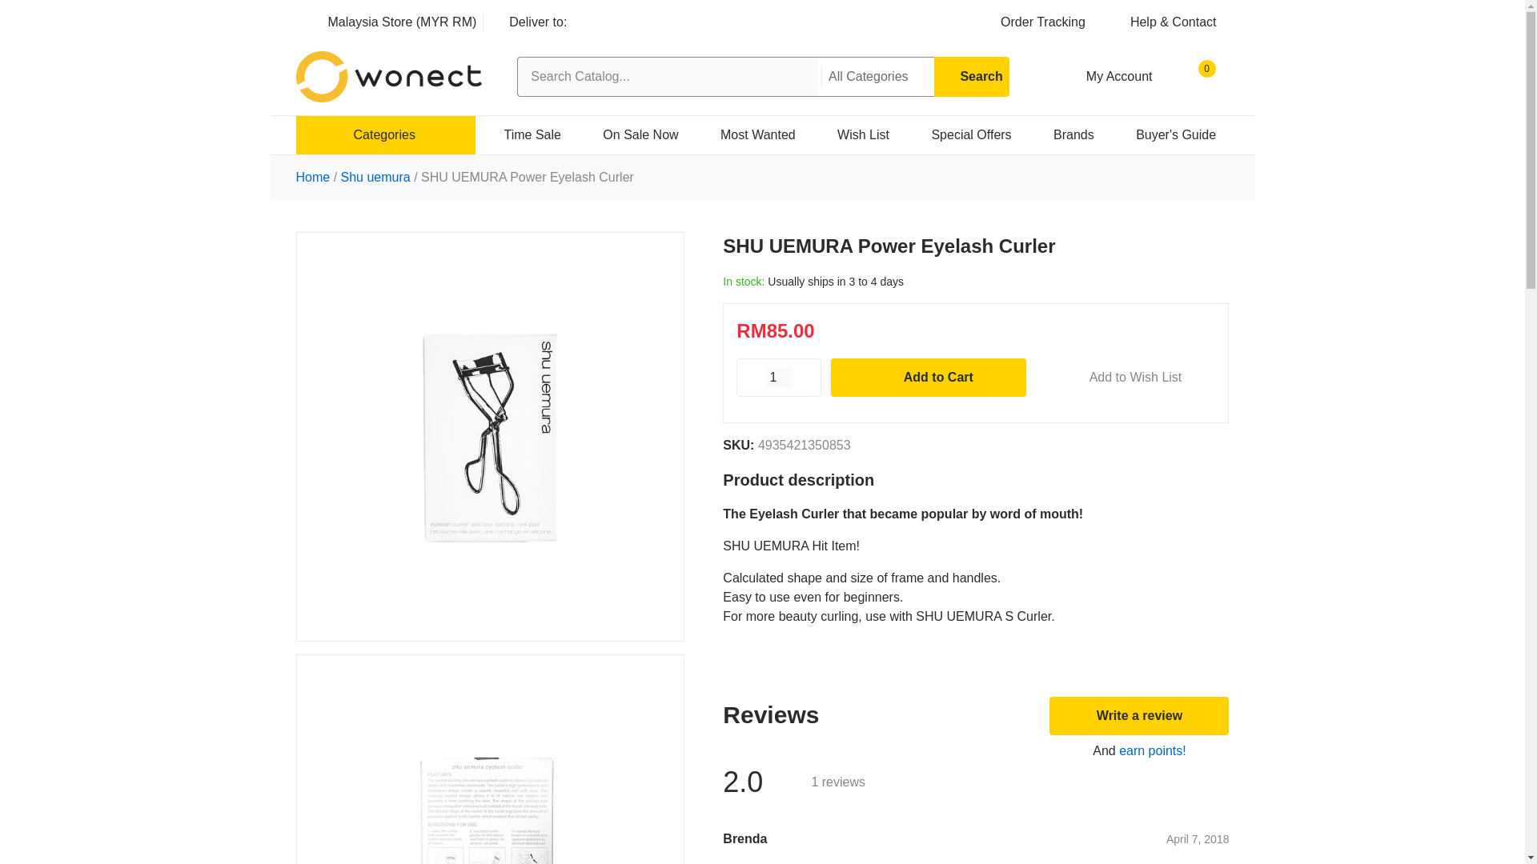  Describe the element at coordinates (386, 134) in the screenshot. I see `Categories` at that location.